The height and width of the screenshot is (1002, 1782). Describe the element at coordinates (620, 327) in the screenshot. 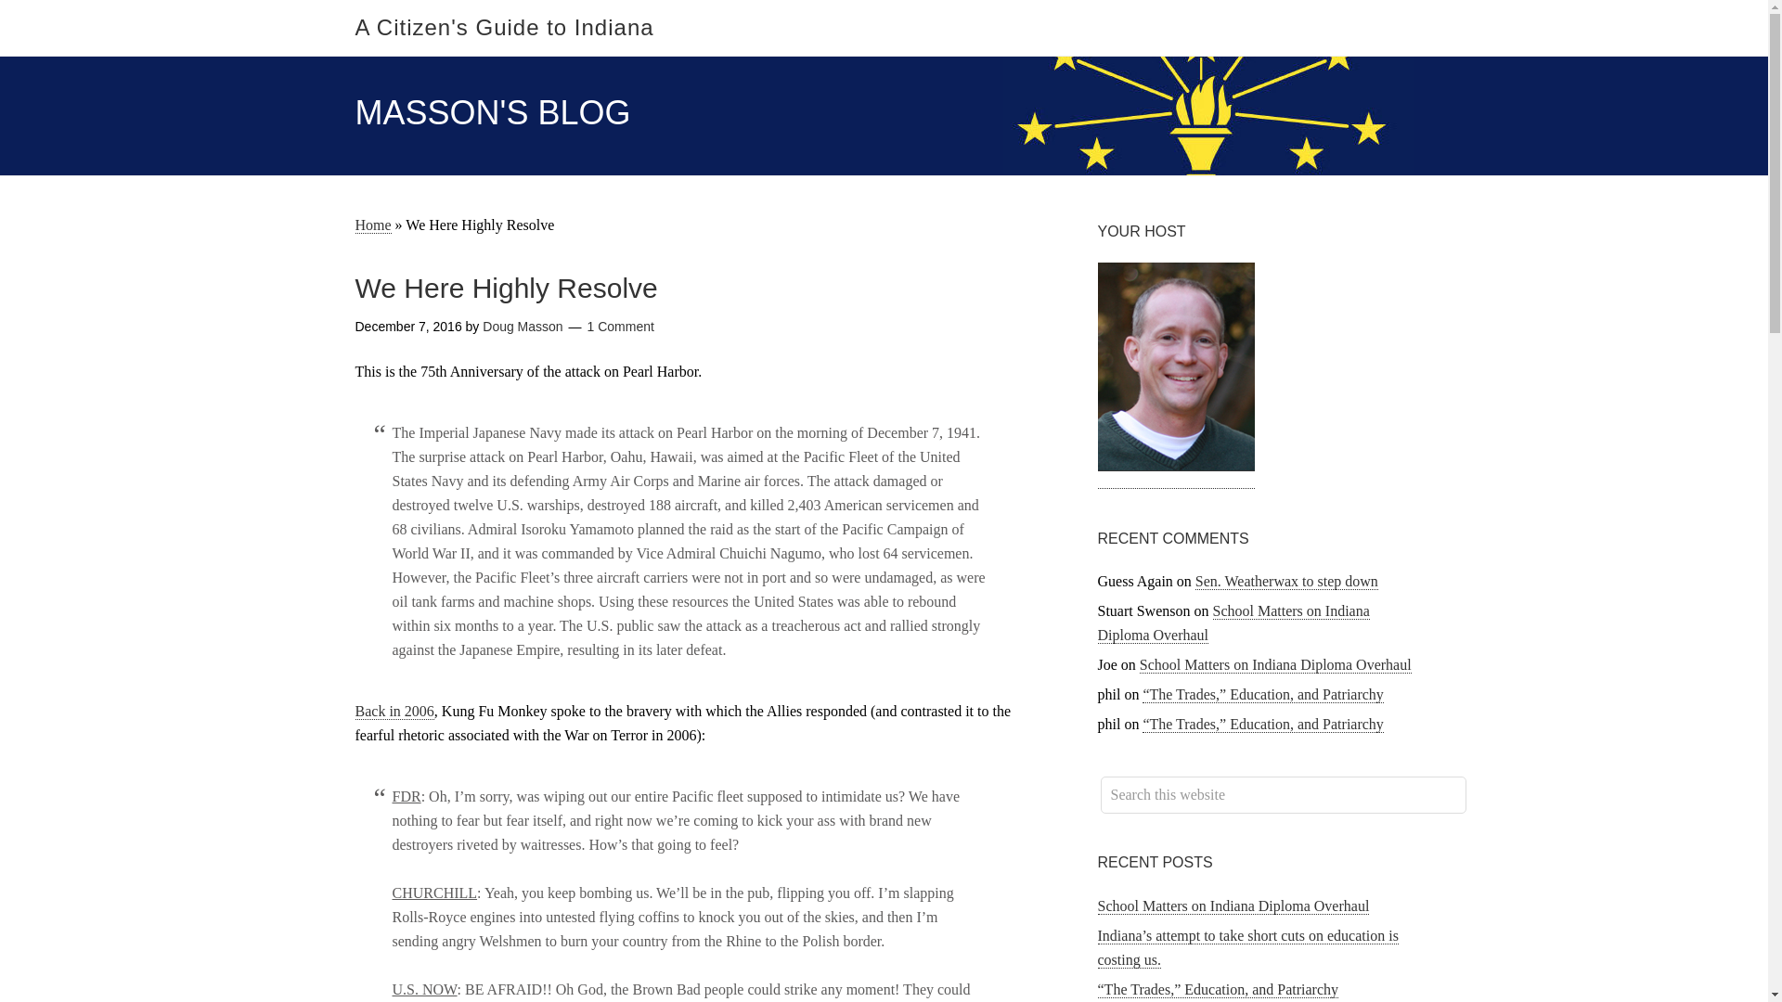

I see `1 Comment` at that location.